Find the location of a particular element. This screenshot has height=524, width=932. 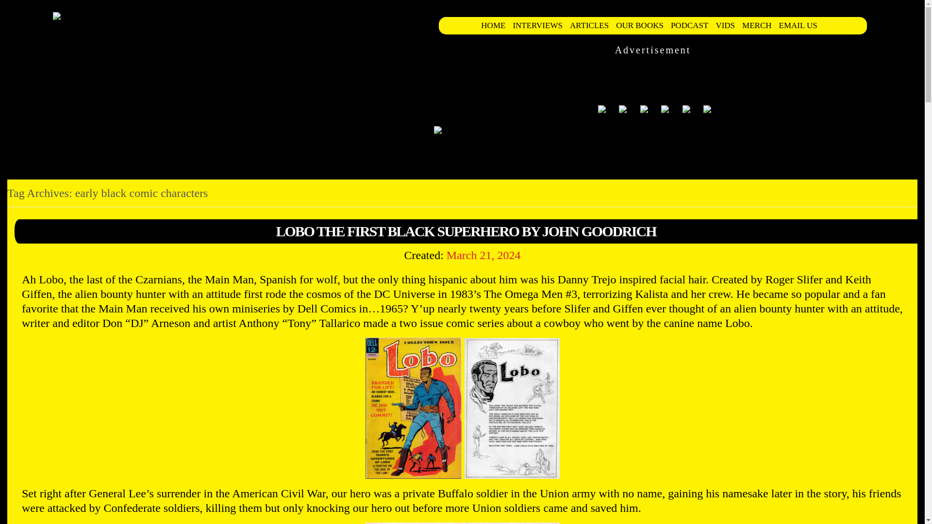

PODCAST is located at coordinates (693, 25).